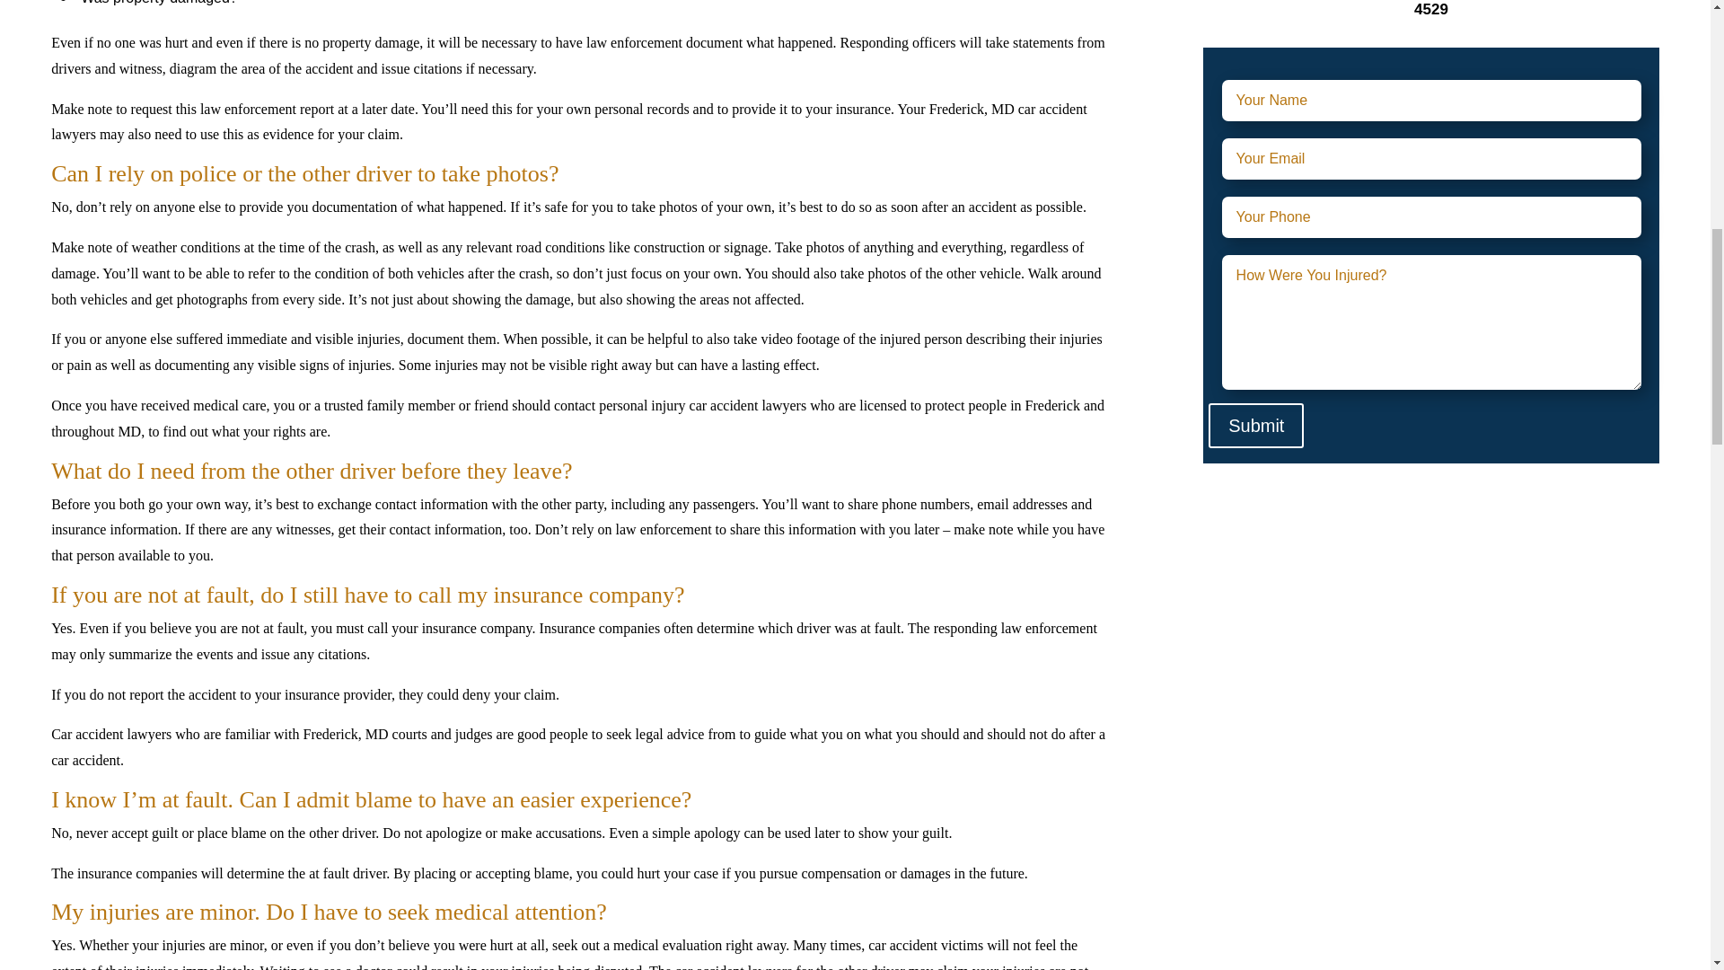 The height and width of the screenshot is (970, 1724). What do you see at coordinates (1431, 217) in the screenshot?
I see `Only numbers allowed.` at bounding box center [1431, 217].